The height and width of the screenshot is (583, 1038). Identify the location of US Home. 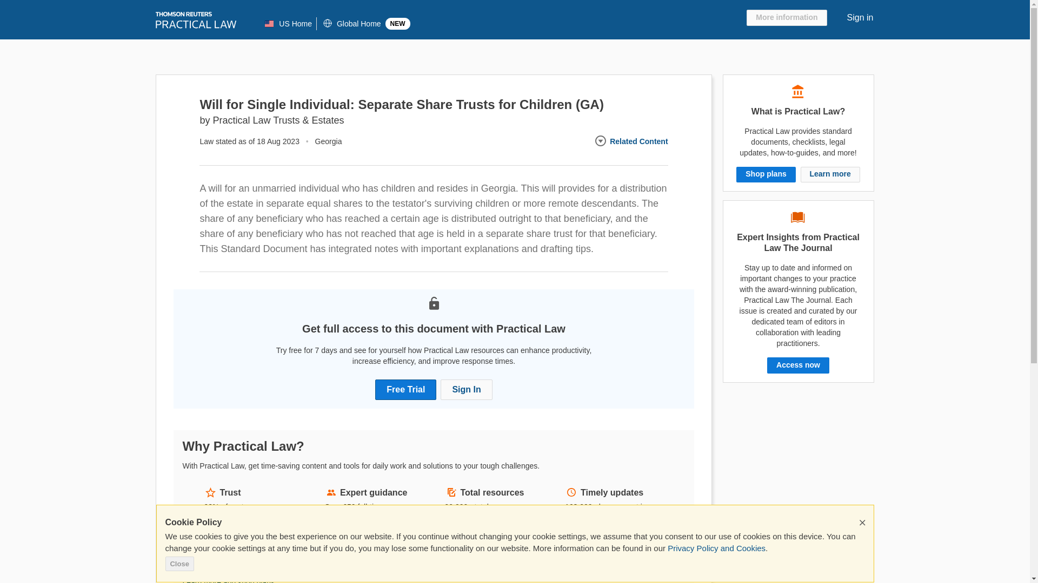
(290, 24).